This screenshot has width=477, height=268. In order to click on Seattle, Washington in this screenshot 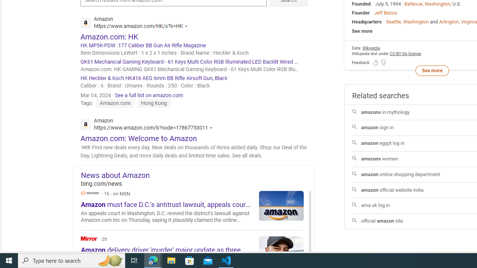, I will do `click(407, 22)`.